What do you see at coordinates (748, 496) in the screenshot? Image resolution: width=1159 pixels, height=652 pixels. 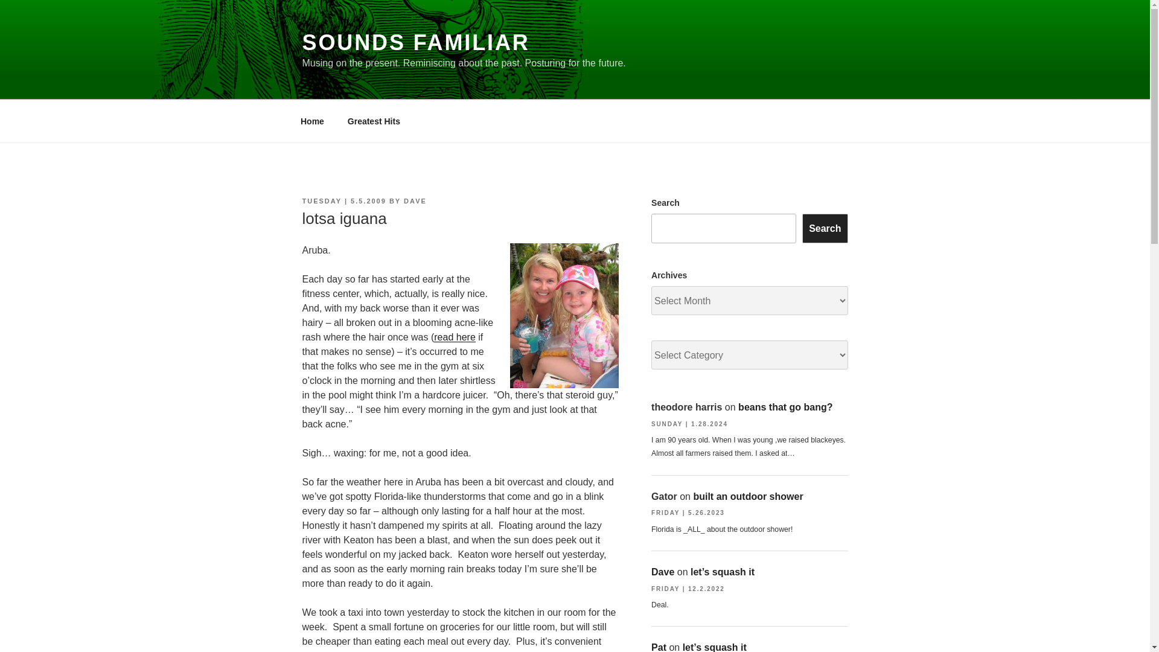 I see `built an outdoor shower` at bounding box center [748, 496].